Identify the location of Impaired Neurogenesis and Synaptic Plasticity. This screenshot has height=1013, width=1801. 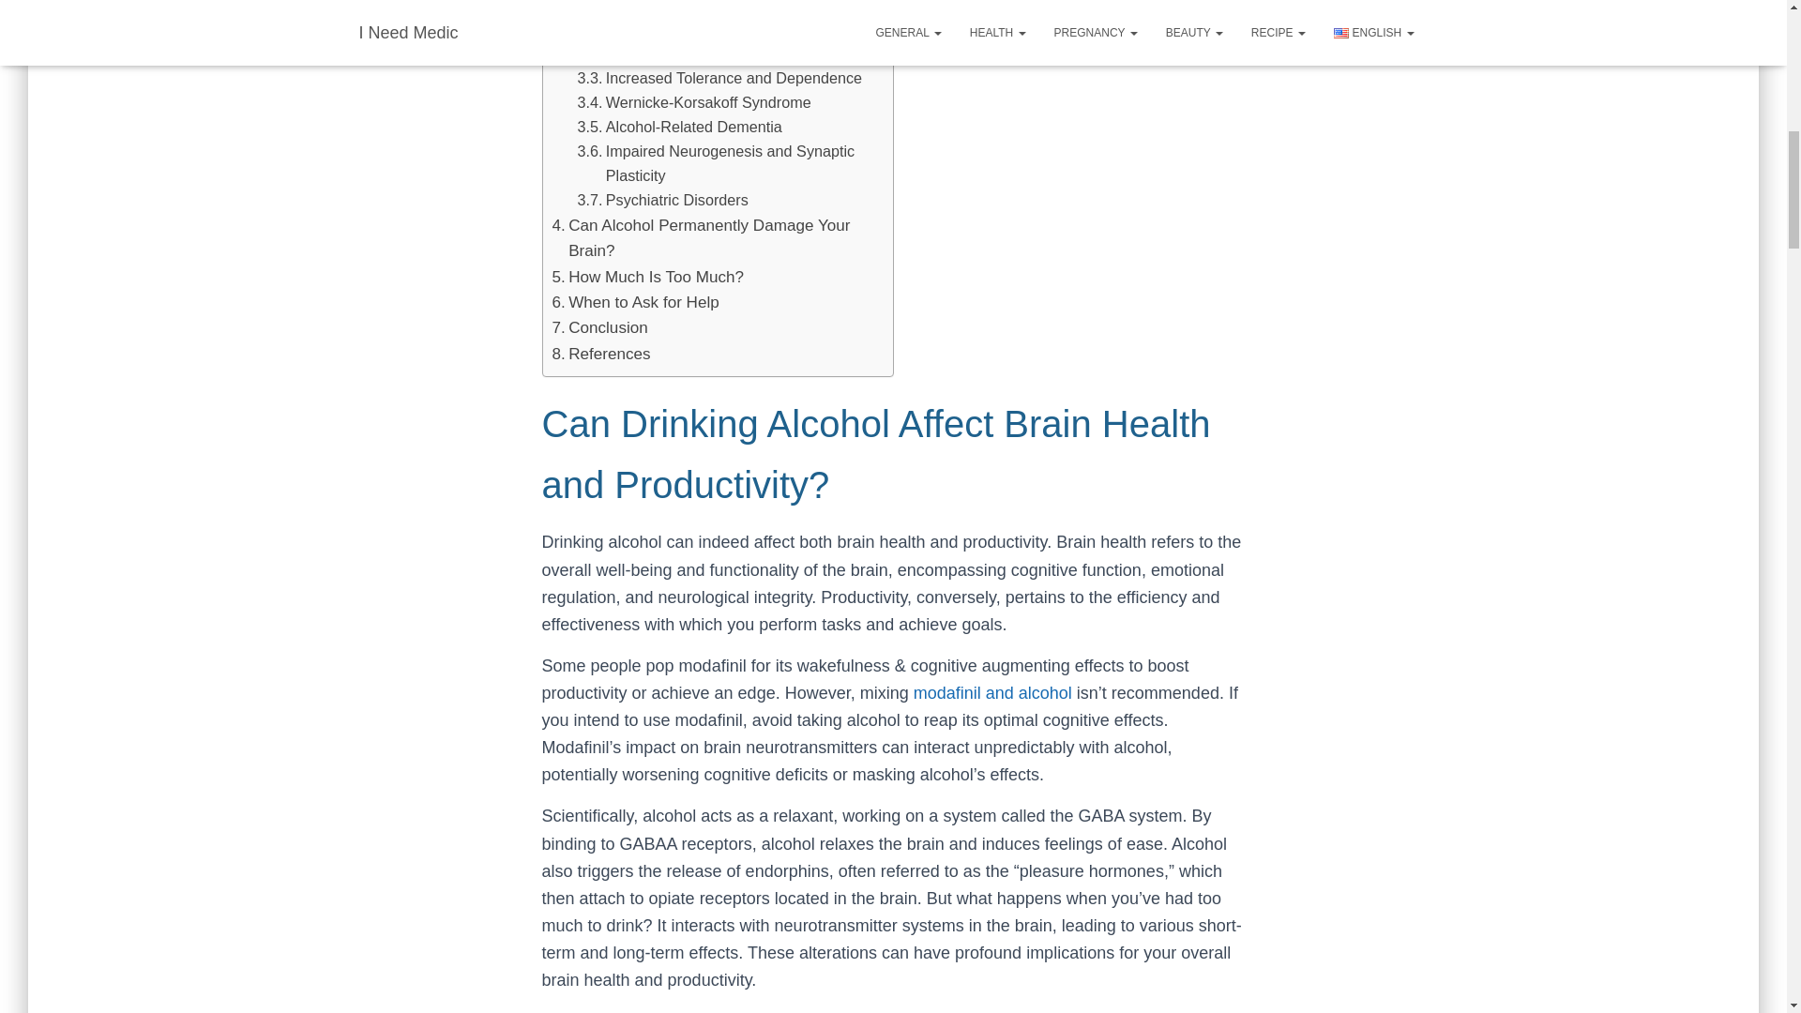
(726, 163).